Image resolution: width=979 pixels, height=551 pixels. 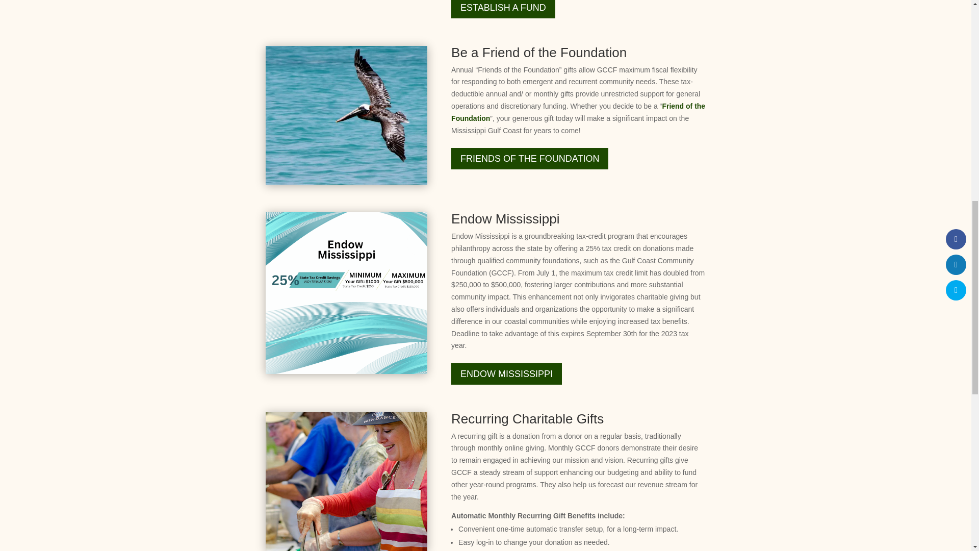 What do you see at coordinates (529, 158) in the screenshot?
I see `FRIENDS OF THE FOUNDATION` at bounding box center [529, 158].